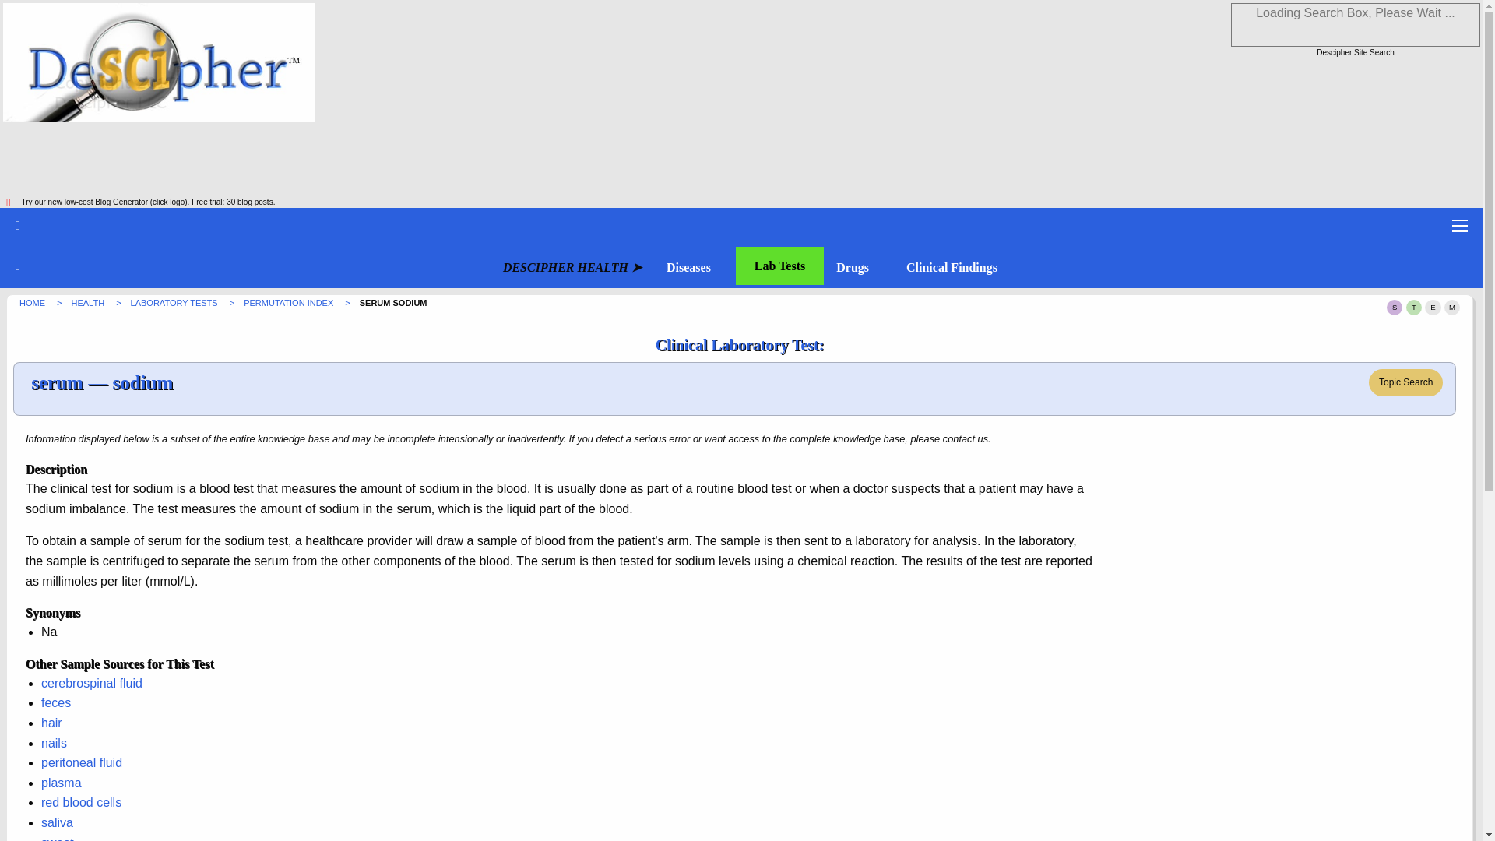 This screenshot has width=1495, height=841. Describe the element at coordinates (852, 268) in the screenshot. I see `Drugs` at that location.